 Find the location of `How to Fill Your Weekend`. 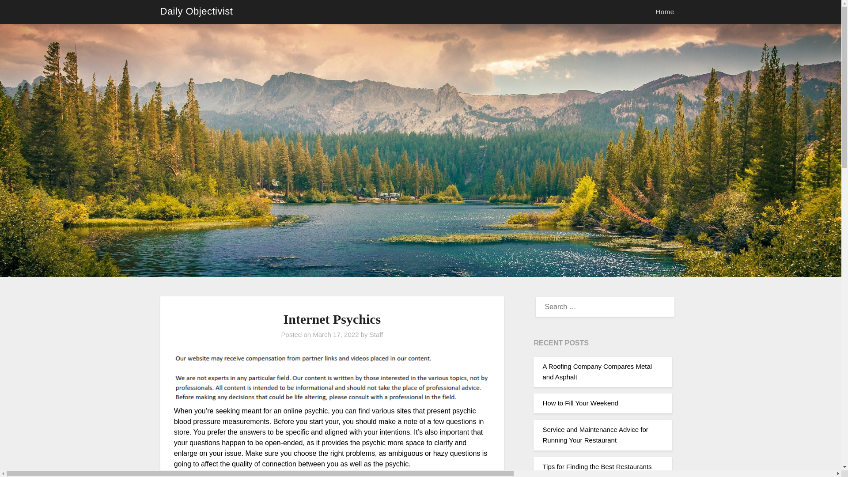

How to Fill Your Weekend is located at coordinates (580, 403).